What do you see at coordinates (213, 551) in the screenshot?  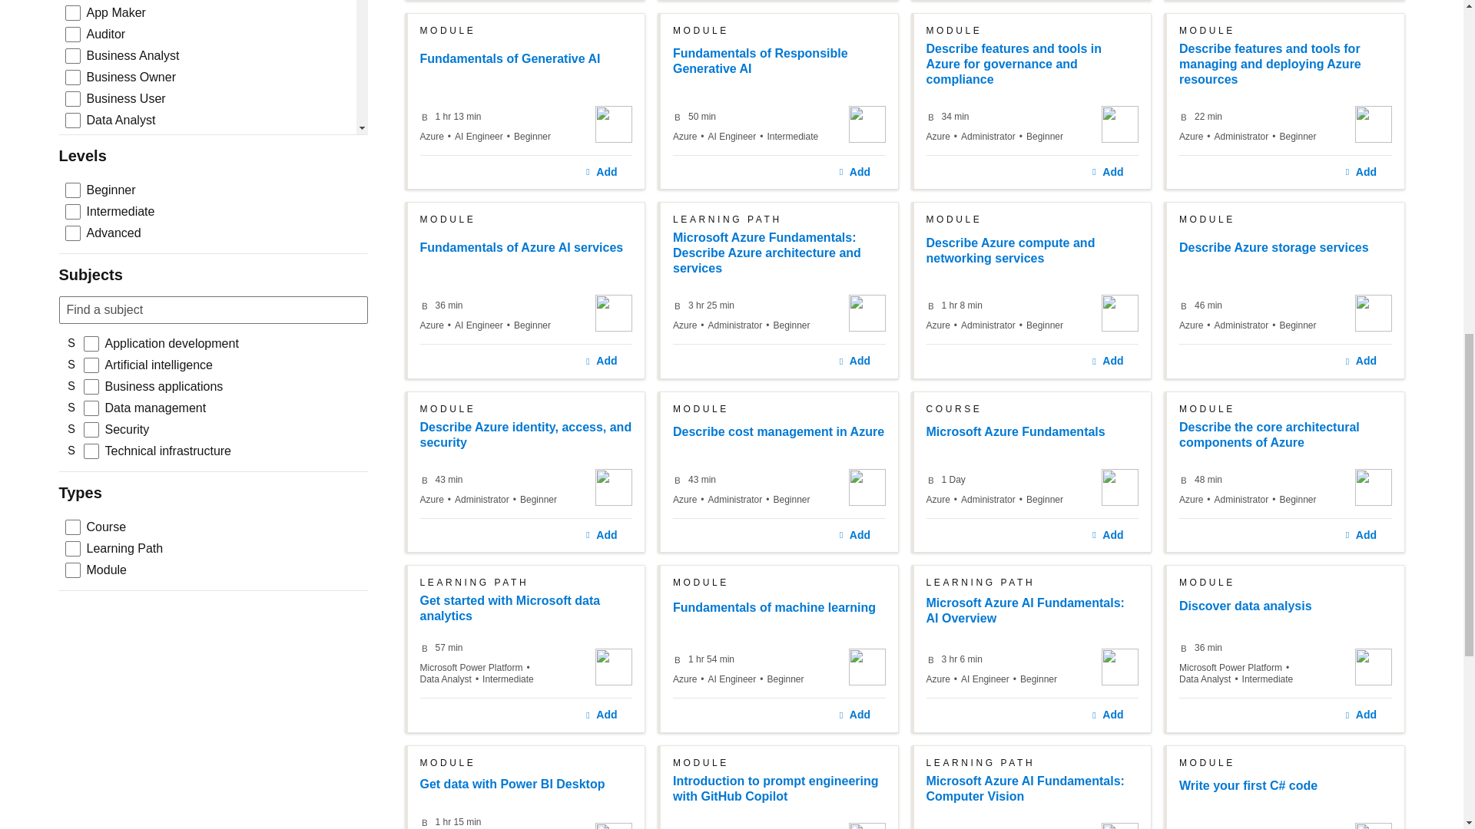 I see `fabric` at bounding box center [213, 551].